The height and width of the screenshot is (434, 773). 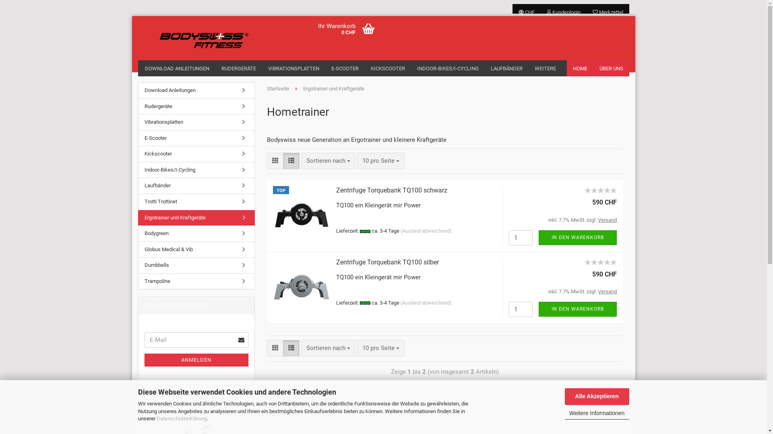 What do you see at coordinates (392, 190) in the screenshot?
I see `Zentrifuge Torquebank TQ100 schwarz` at bounding box center [392, 190].